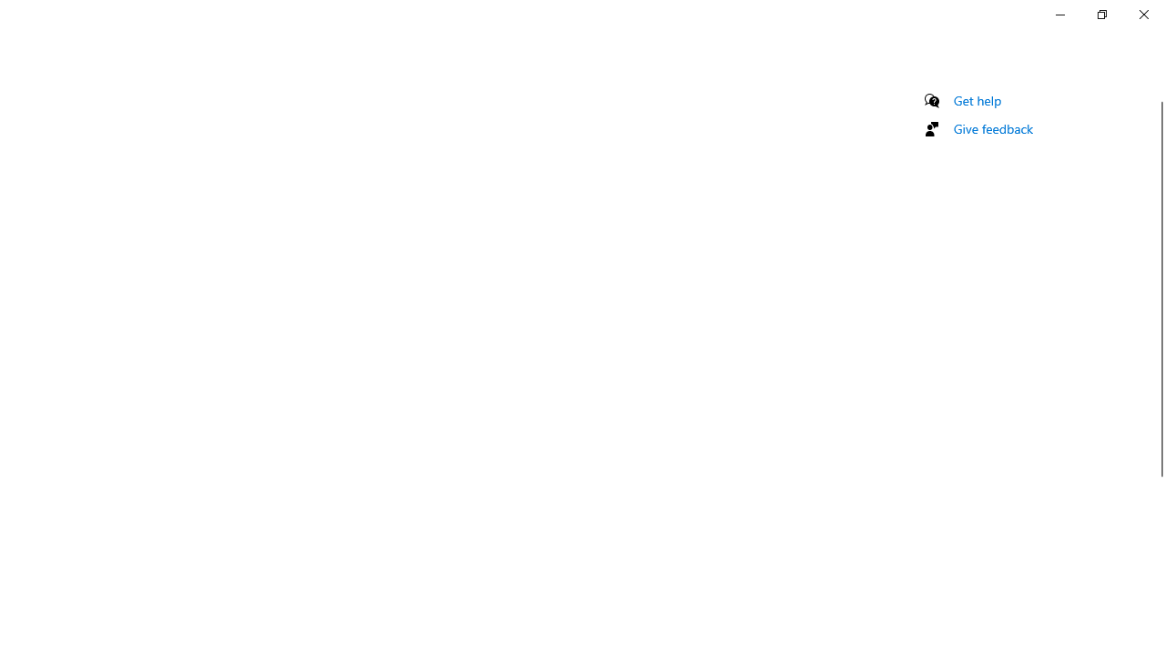 This screenshot has height=655, width=1165. I want to click on Restore Settings, so click(1101, 15).